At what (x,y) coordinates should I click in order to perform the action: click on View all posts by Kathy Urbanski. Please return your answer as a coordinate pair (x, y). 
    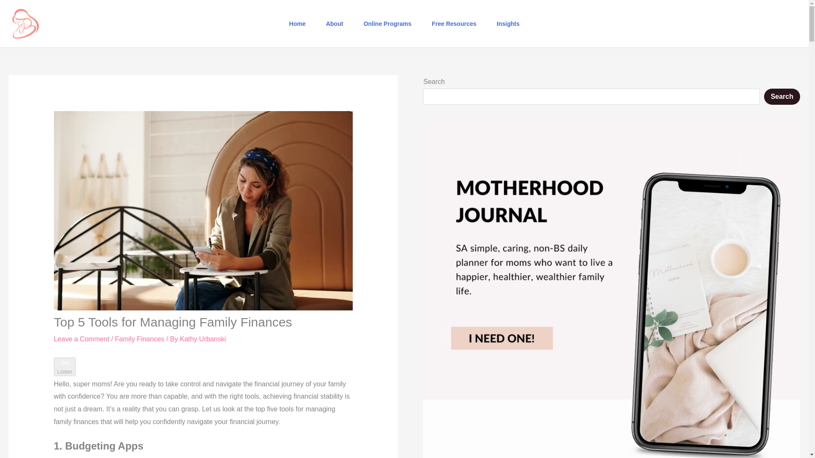
    Looking at the image, I should click on (203, 338).